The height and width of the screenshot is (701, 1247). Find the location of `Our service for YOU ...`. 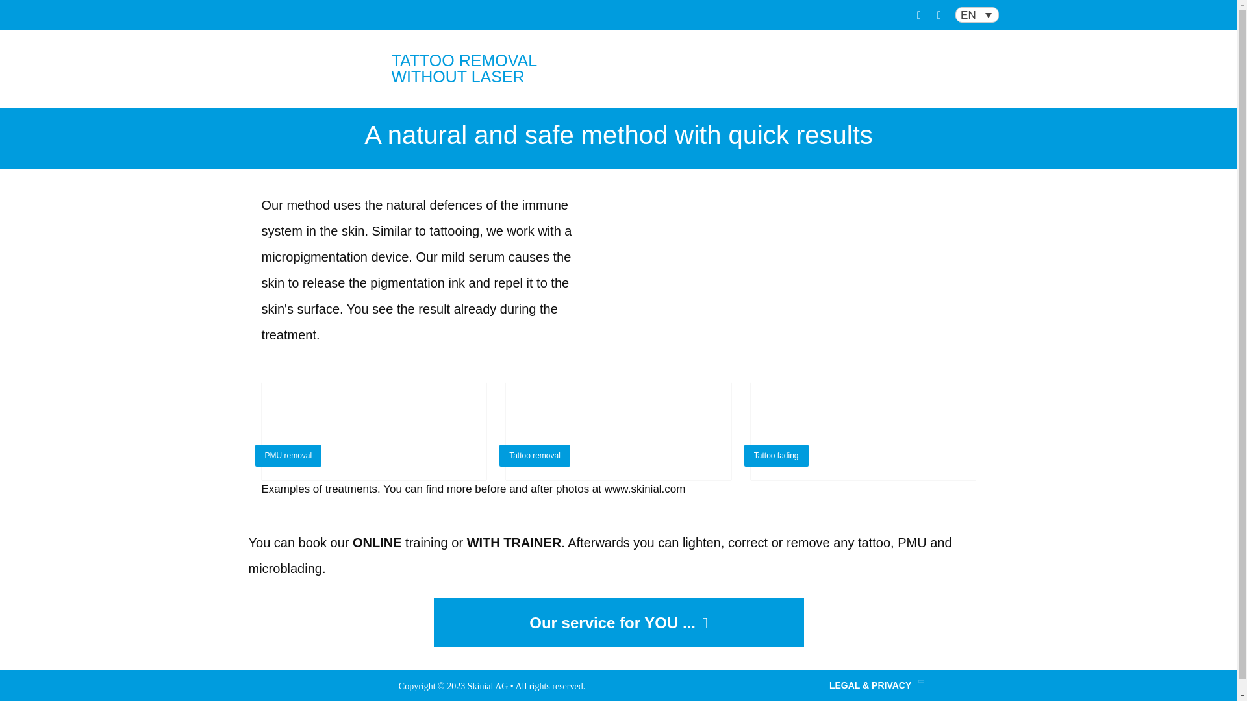

Our service for YOU ... is located at coordinates (619, 622).